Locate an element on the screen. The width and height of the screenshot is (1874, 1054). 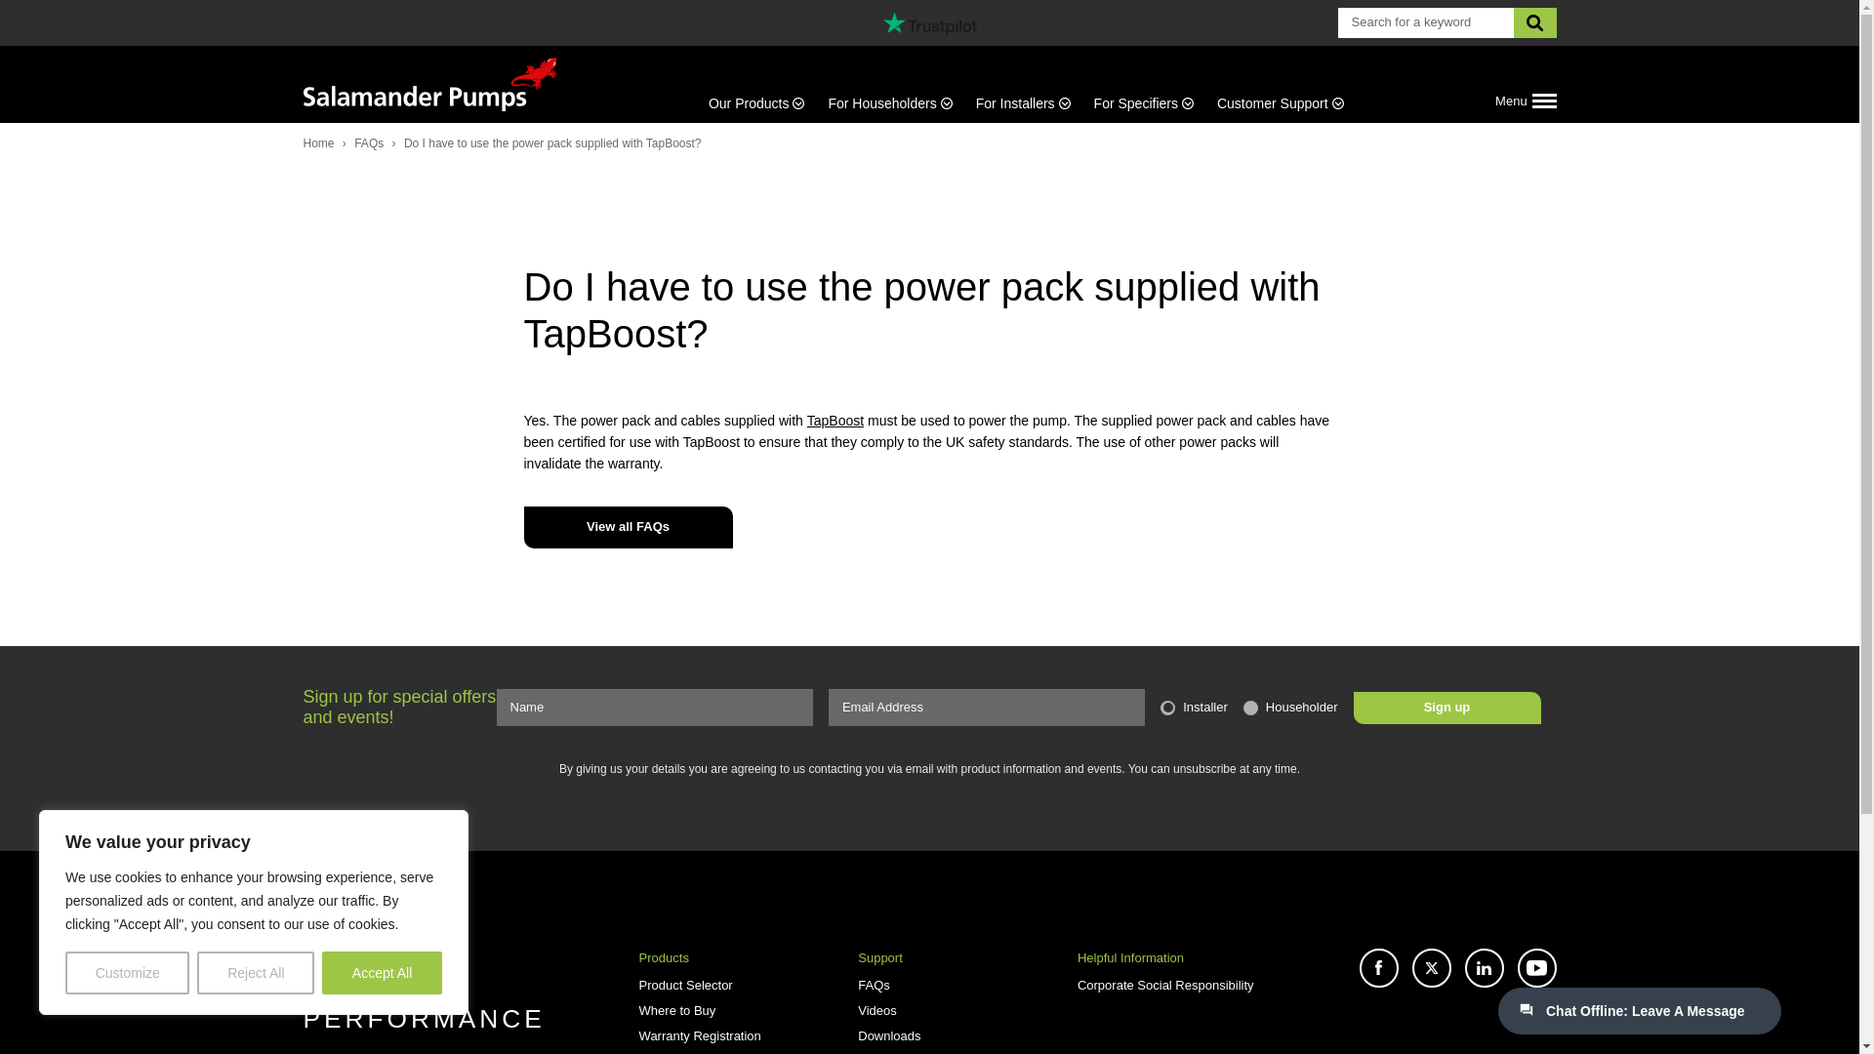
Sign up is located at coordinates (1446, 707).